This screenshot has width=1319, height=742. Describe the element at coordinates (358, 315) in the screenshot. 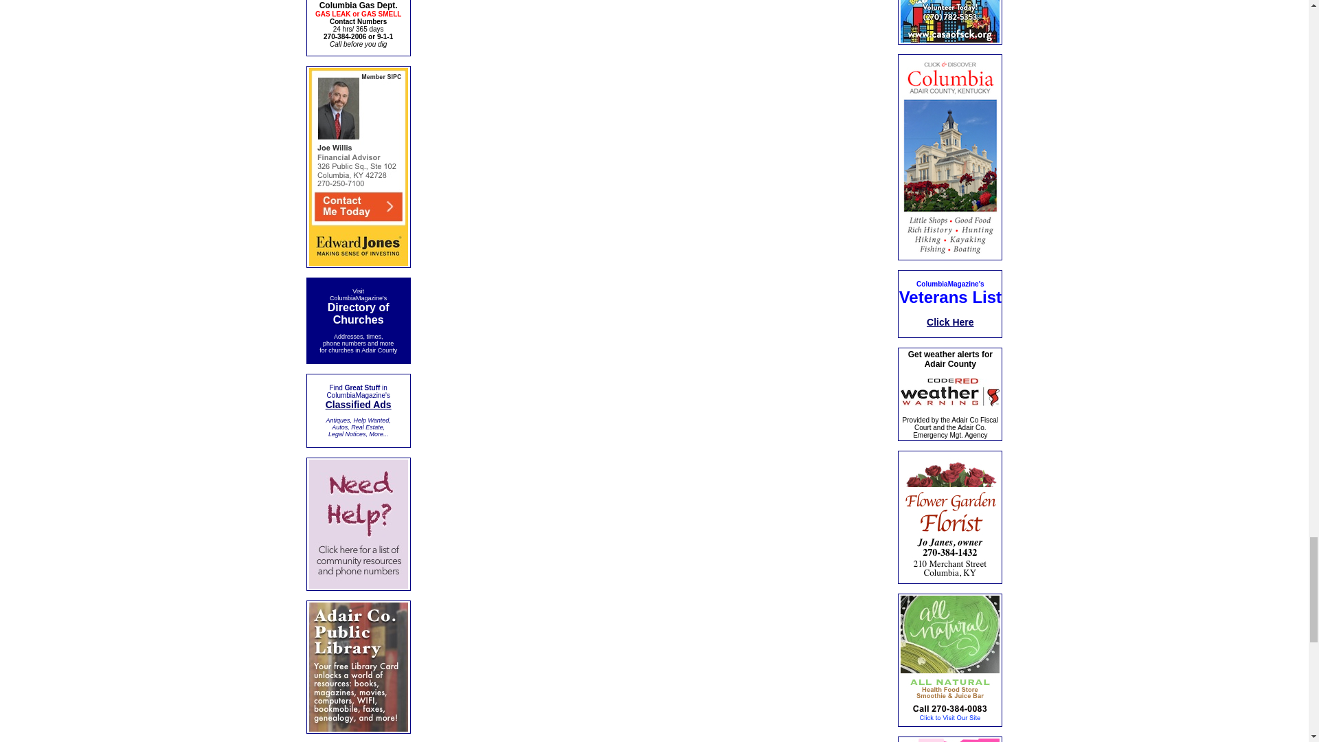

I see `Directory of Churches` at that location.